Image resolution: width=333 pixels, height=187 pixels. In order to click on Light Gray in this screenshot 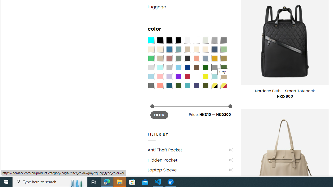, I will do `click(151, 67)`.